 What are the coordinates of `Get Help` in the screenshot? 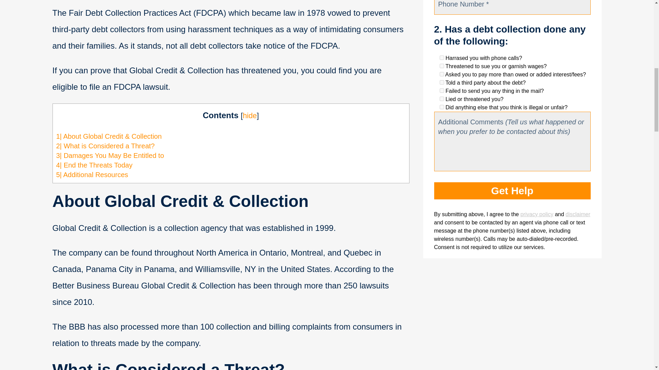 It's located at (512, 191).